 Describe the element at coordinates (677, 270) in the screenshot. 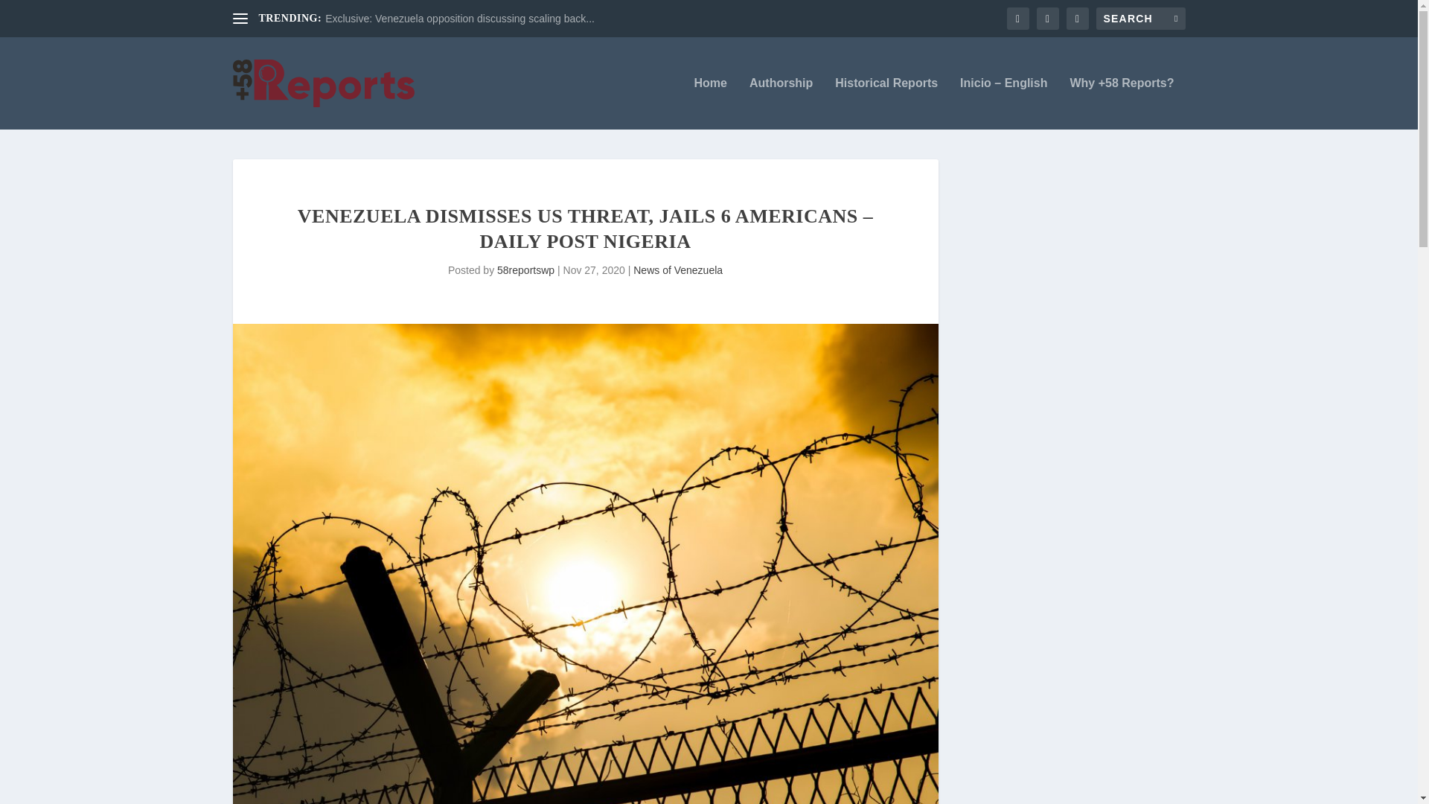

I see `News of Venezuela` at that location.